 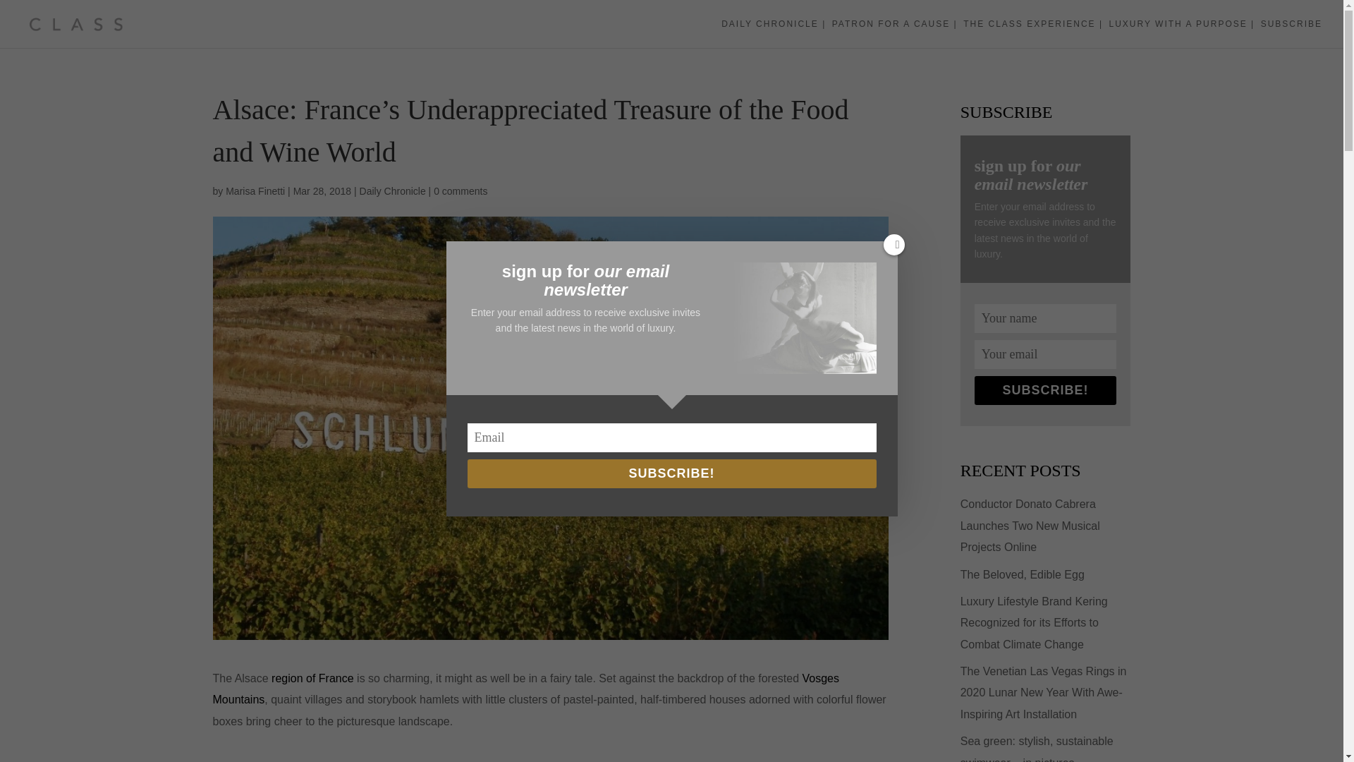 I want to click on SUBSCRIBE!, so click(x=1046, y=390).